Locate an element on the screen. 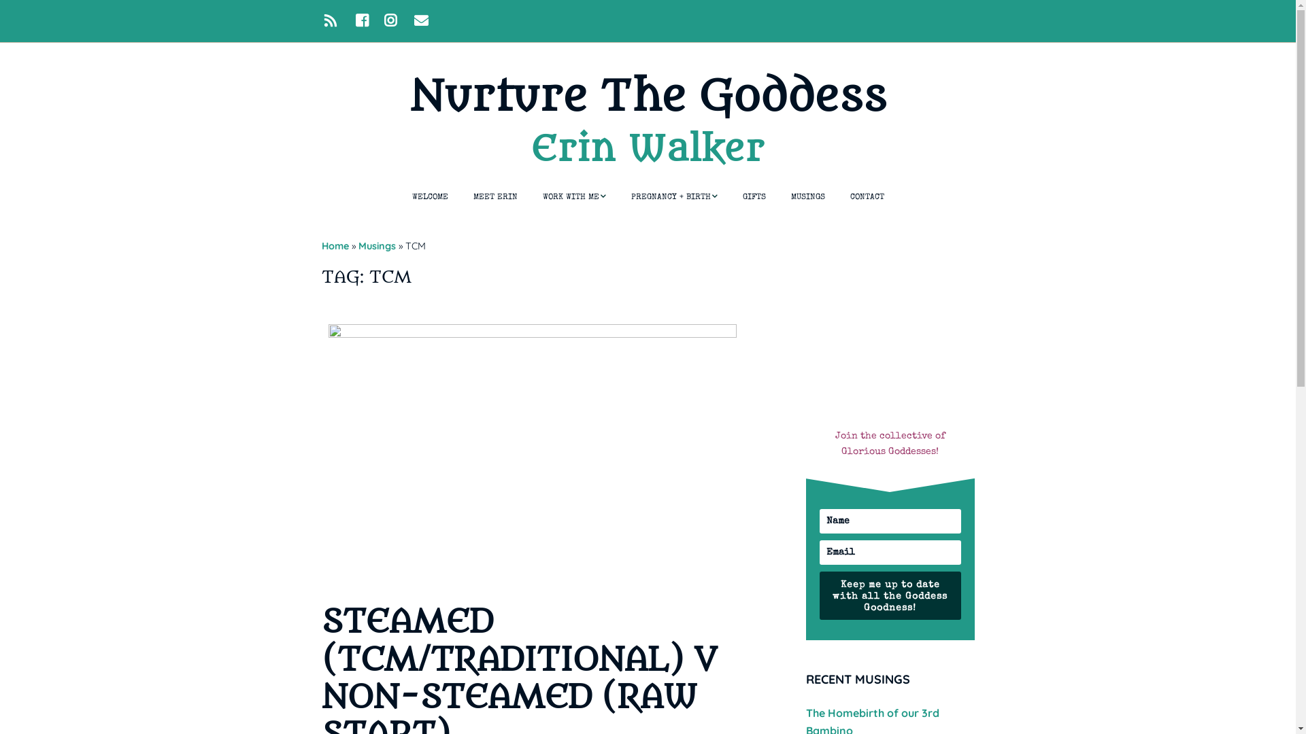 Image resolution: width=1306 pixels, height=734 pixels. Musings is located at coordinates (377, 246).